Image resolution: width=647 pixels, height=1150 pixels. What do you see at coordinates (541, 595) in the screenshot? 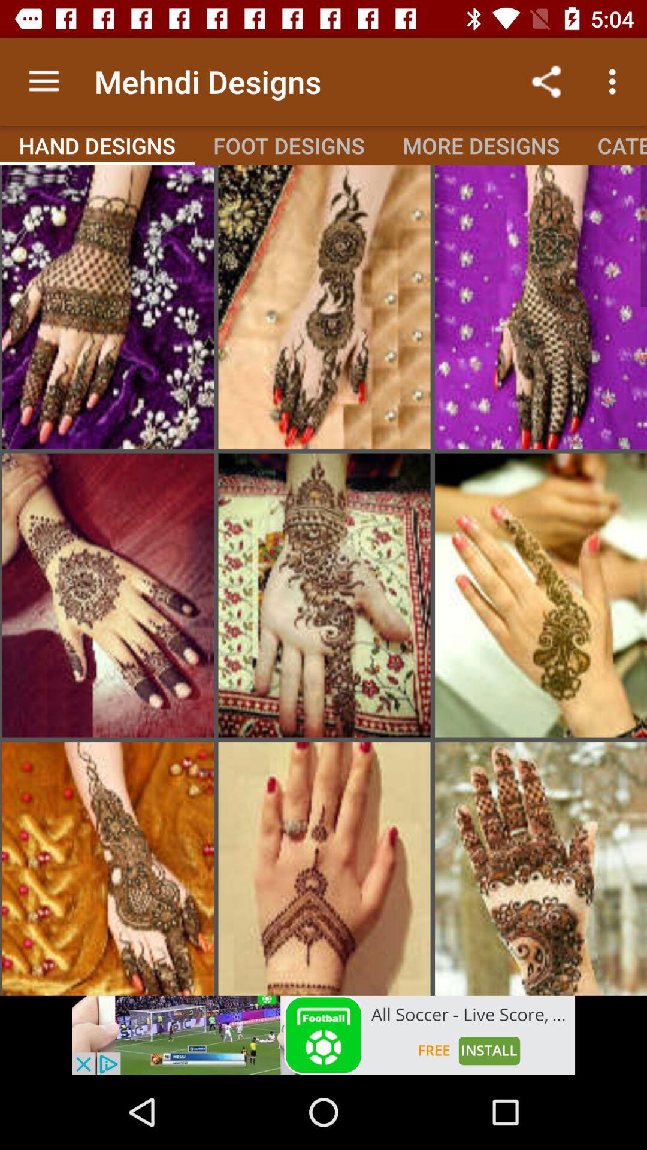
I see `more detail option` at bounding box center [541, 595].